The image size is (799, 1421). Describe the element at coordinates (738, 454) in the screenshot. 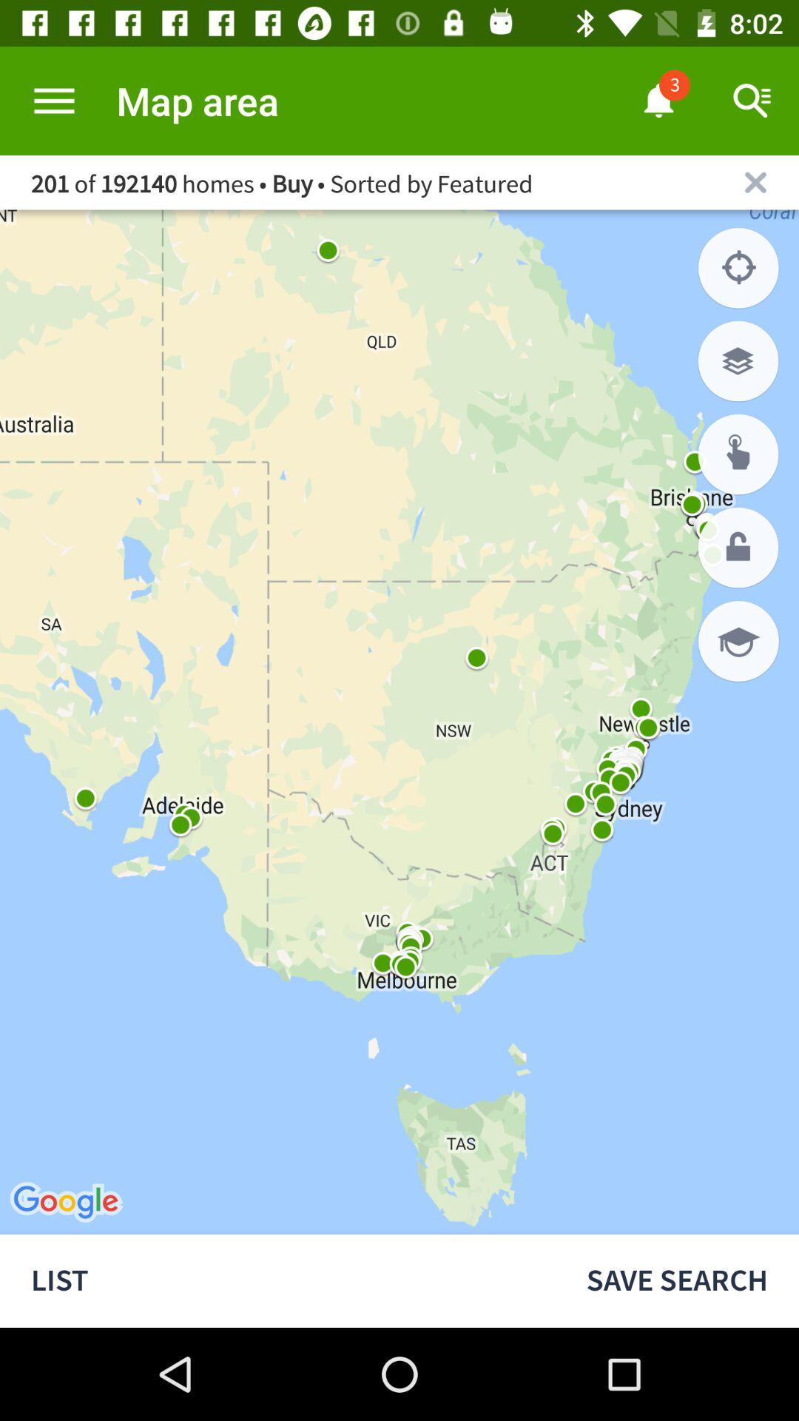

I see `touchscreen` at that location.